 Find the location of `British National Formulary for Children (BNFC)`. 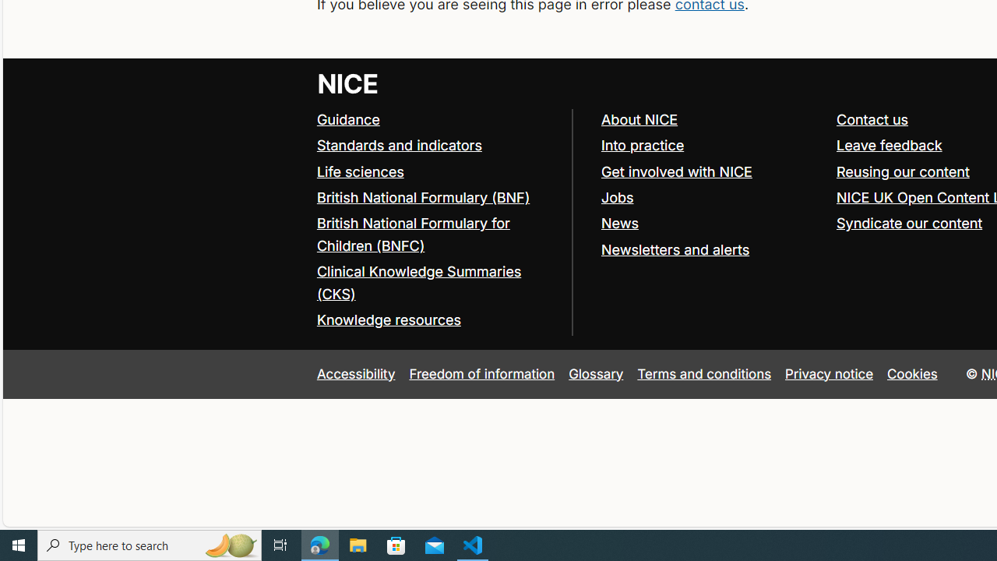

British National Formulary for Children (BNFC) is located at coordinates (413, 234).